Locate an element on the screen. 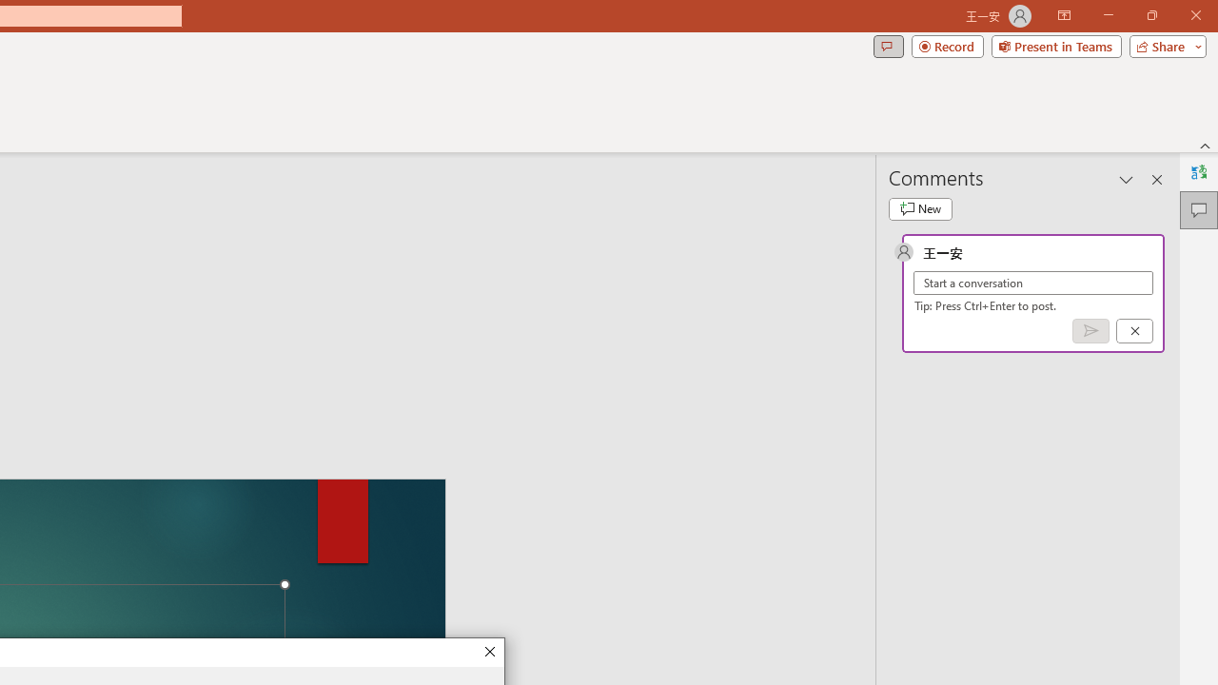 This screenshot has width=1218, height=685. Collapse the Ribbon is located at coordinates (1206, 145).